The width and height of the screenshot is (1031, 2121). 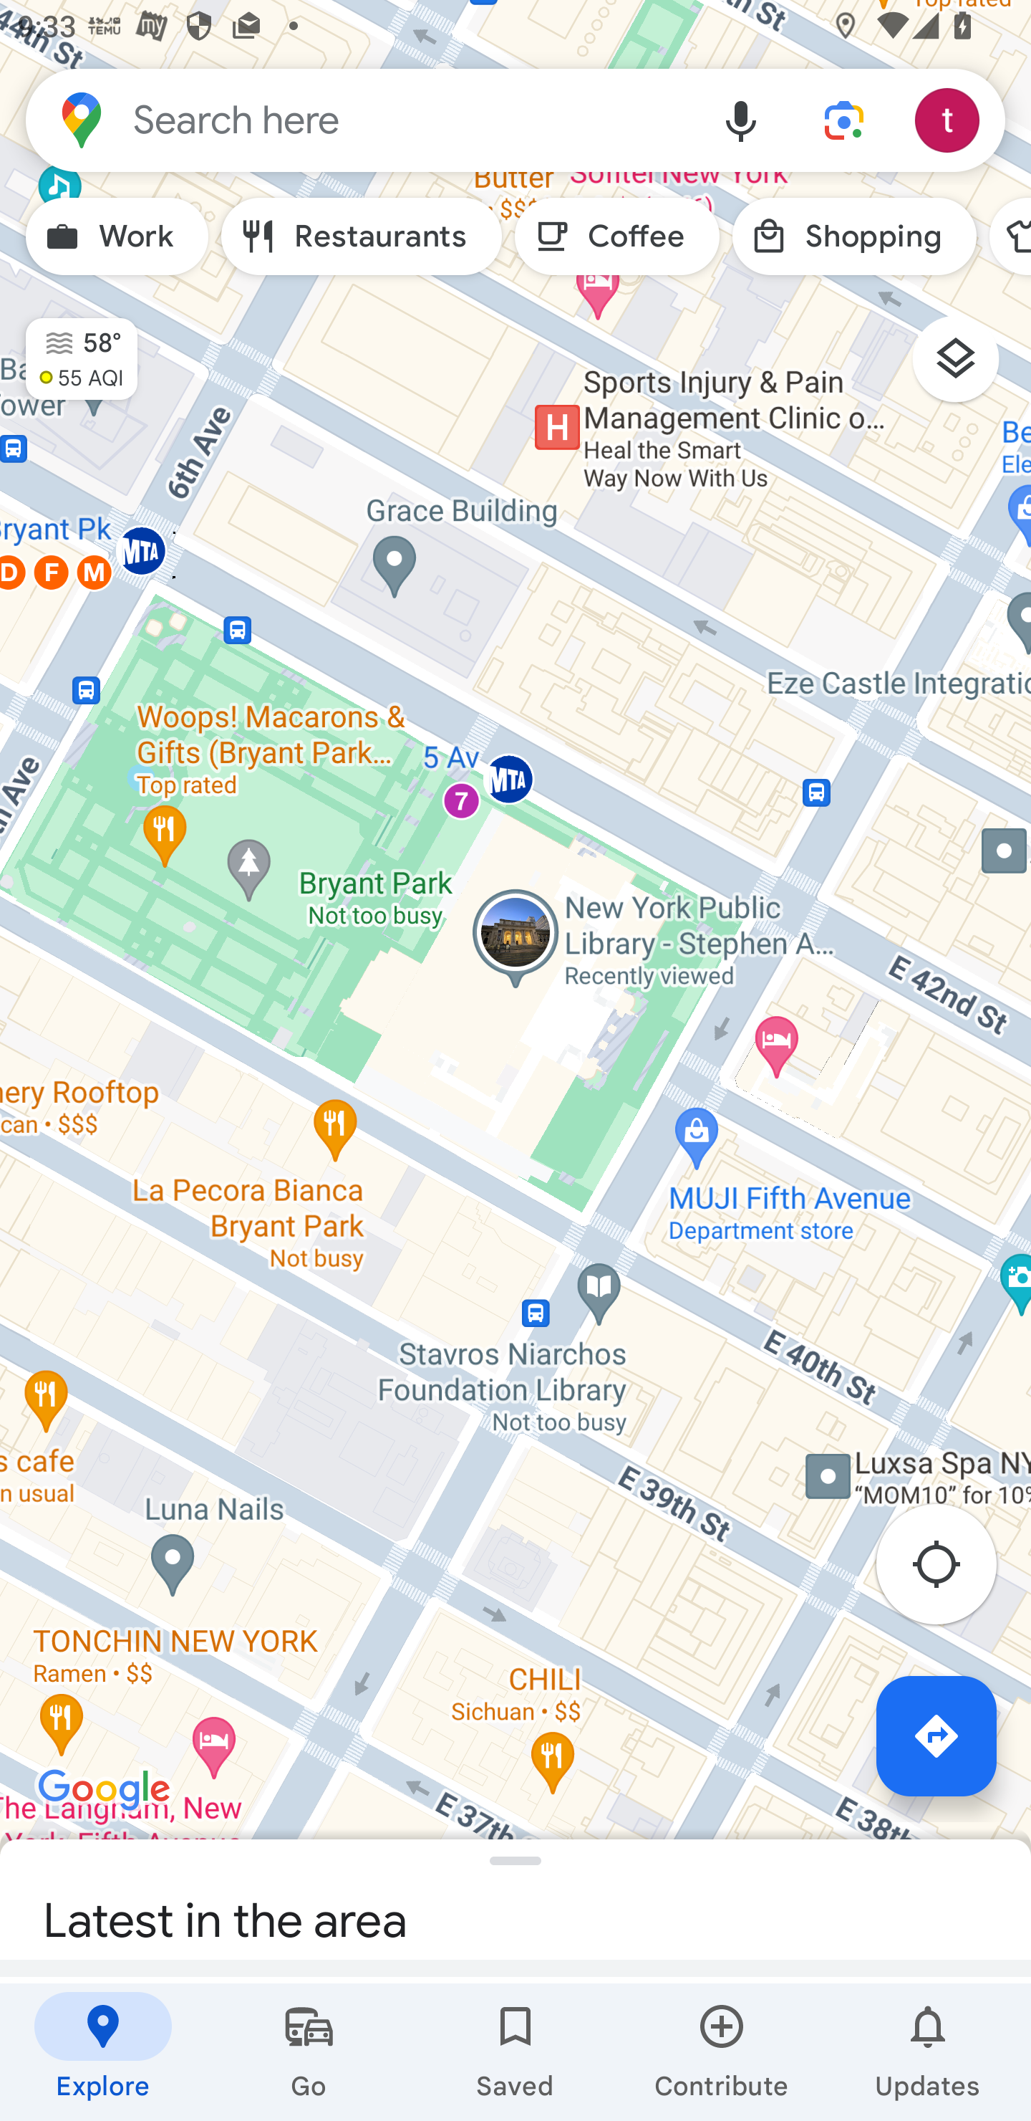 What do you see at coordinates (722, 2052) in the screenshot?
I see `Contribute` at bounding box center [722, 2052].